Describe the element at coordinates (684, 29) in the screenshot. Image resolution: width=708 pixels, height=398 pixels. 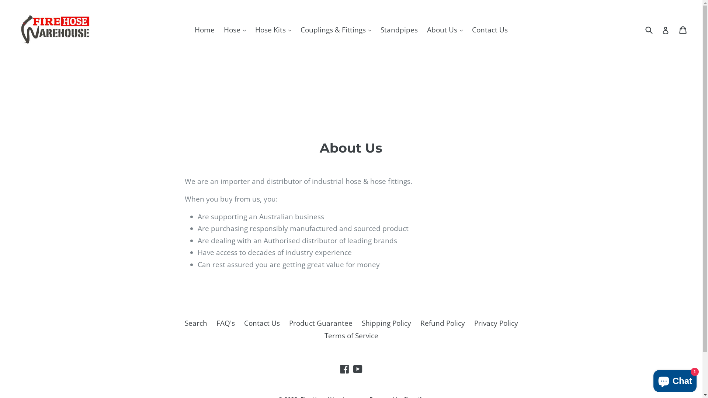
I see `Cart
Cart` at that location.